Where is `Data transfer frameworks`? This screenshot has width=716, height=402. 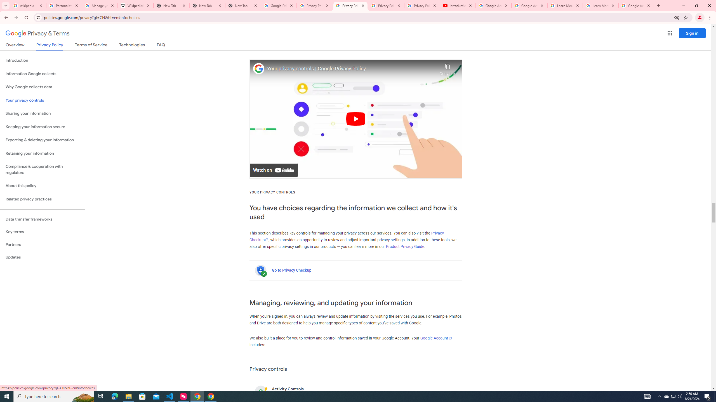 Data transfer frameworks is located at coordinates (43, 219).